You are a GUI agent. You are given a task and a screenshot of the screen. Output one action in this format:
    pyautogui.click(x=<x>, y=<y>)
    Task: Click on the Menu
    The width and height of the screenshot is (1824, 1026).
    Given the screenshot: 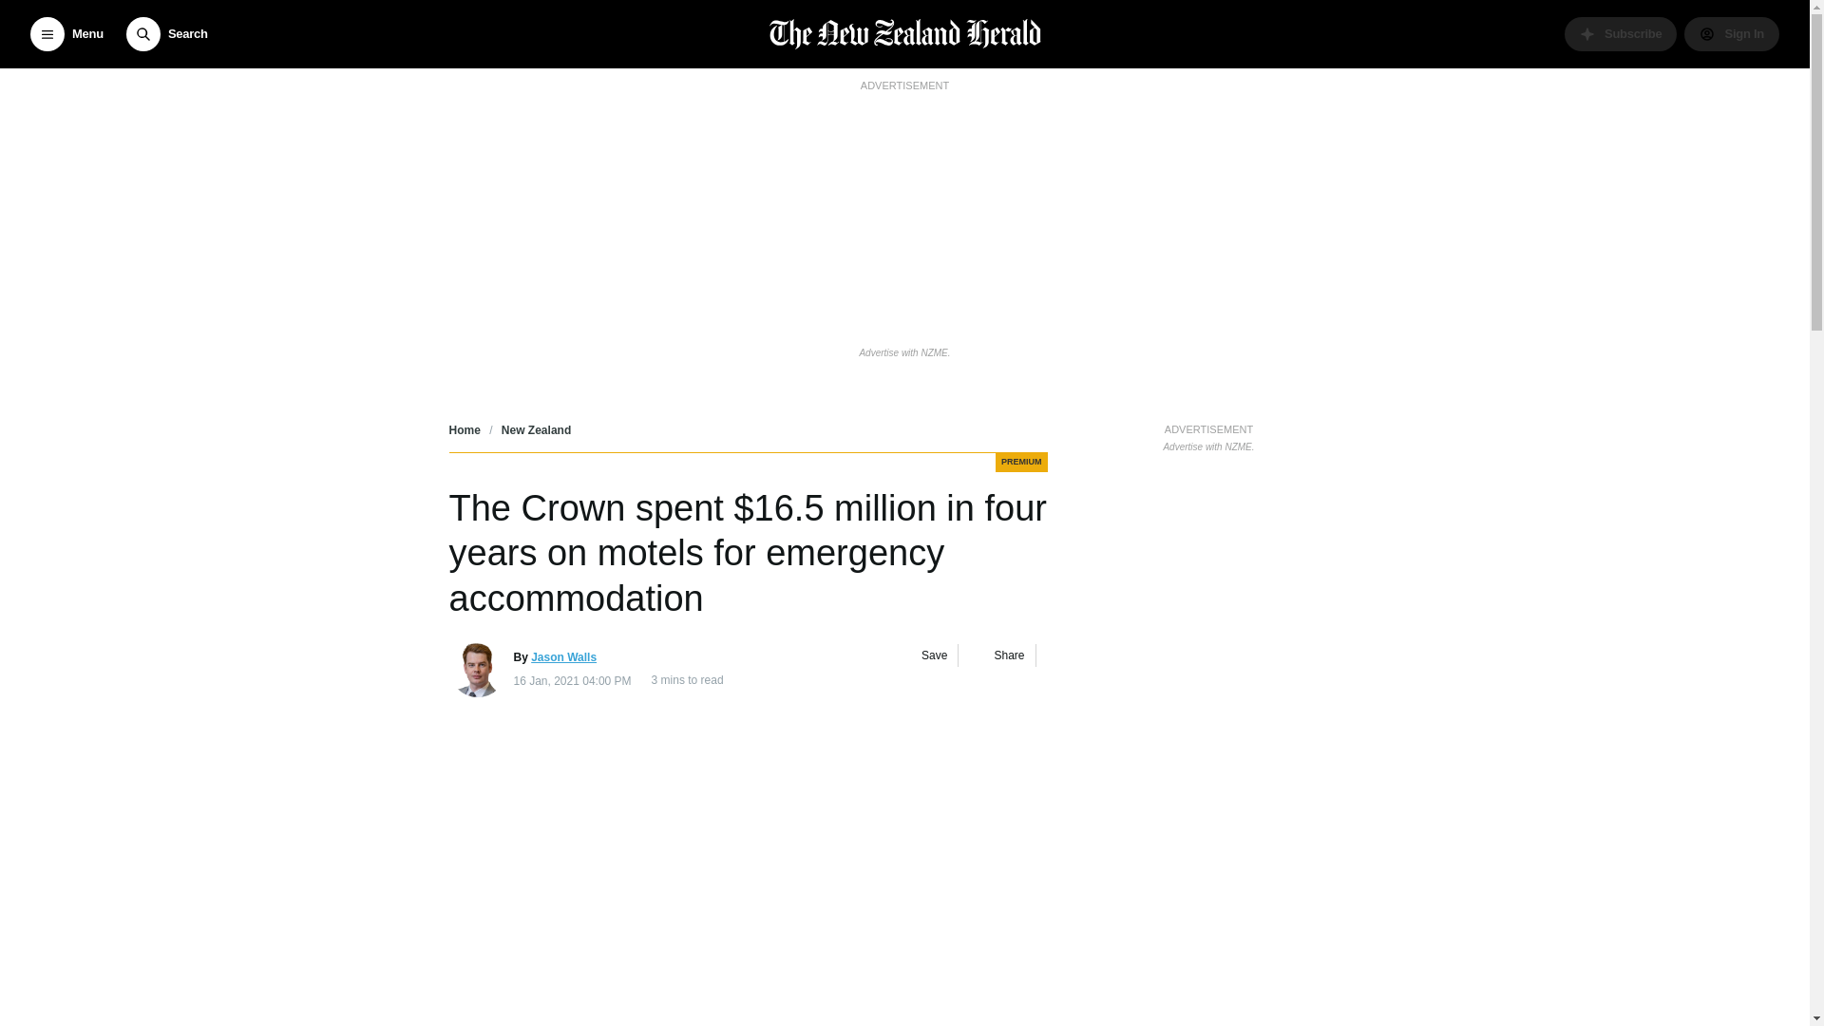 What is the action you would take?
    pyautogui.click(x=66, y=34)
    